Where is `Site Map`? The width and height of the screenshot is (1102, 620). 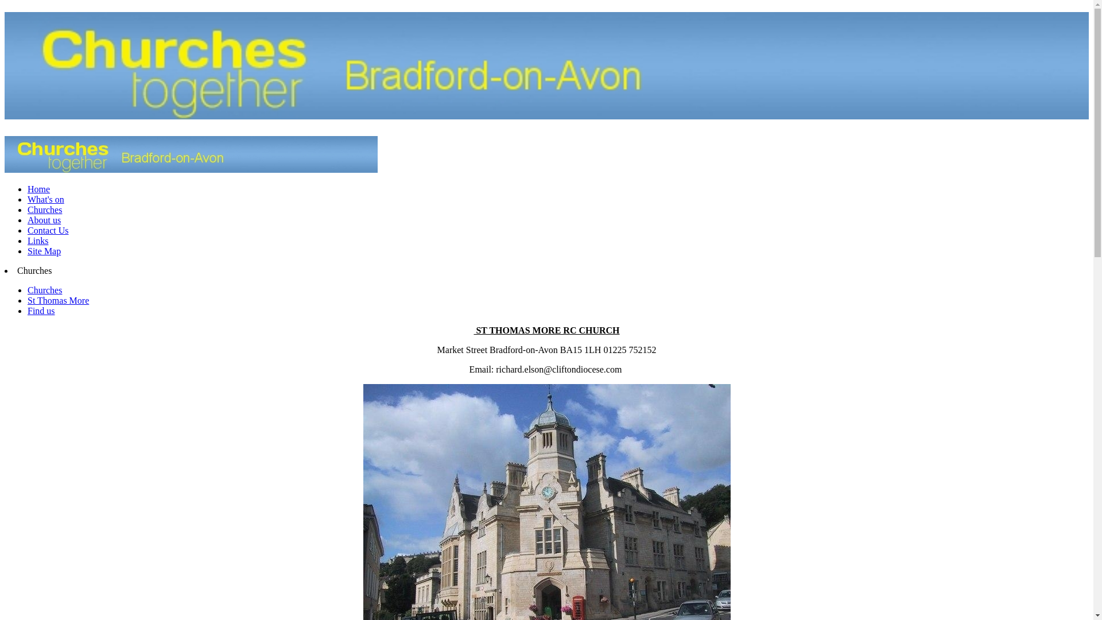
Site Map is located at coordinates (44, 251).